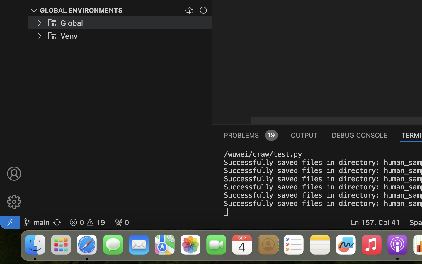 The width and height of the screenshot is (422, 264). I want to click on 19  0 , so click(87, 222).